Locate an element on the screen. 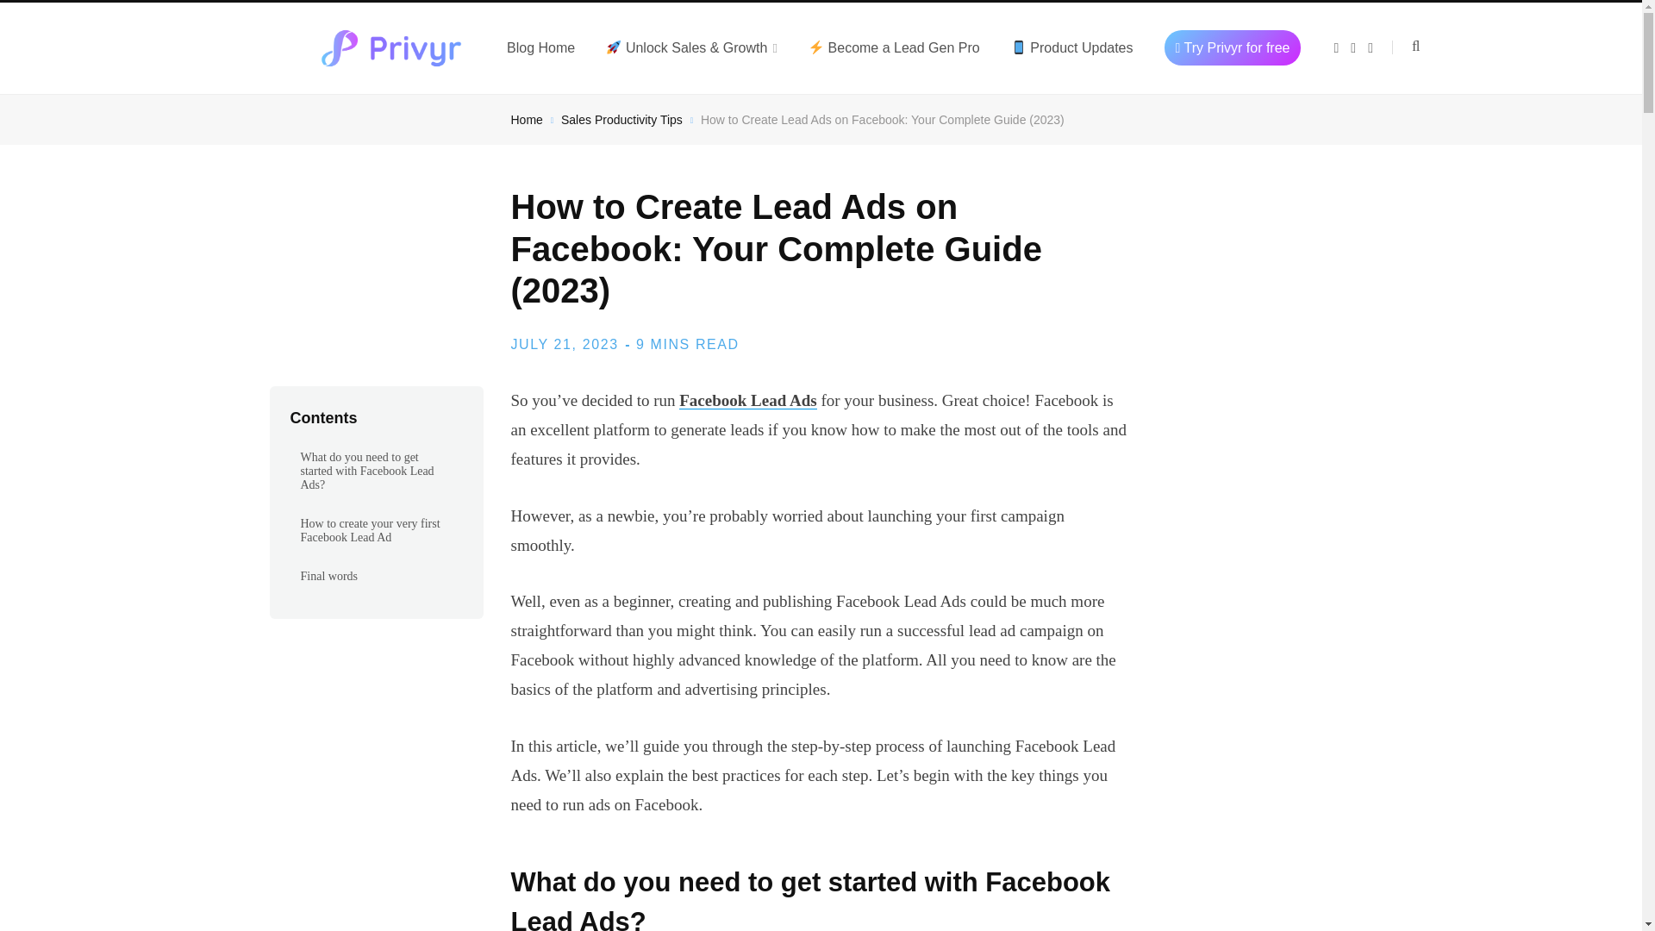  Final words is located at coordinates (376, 577).